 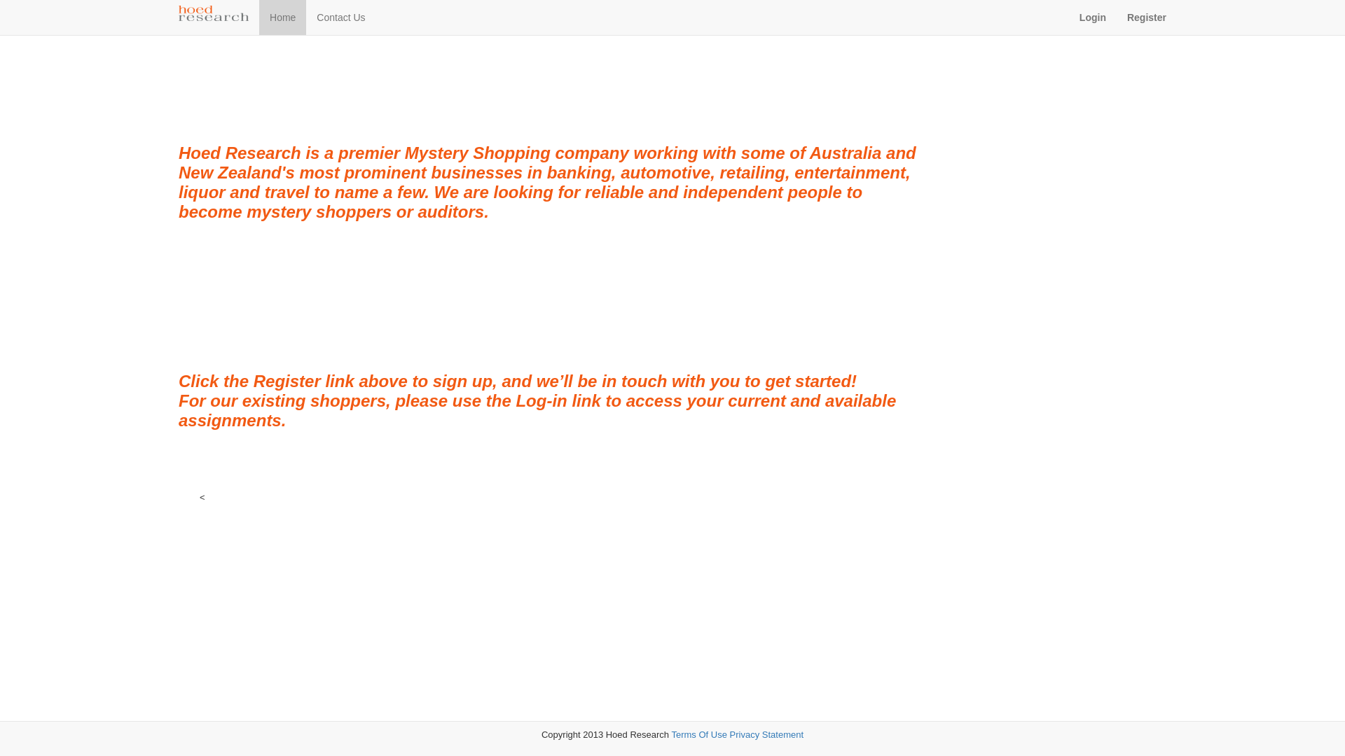 What do you see at coordinates (699, 735) in the screenshot?
I see `Terms Of Use` at bounding box center [699, 735].